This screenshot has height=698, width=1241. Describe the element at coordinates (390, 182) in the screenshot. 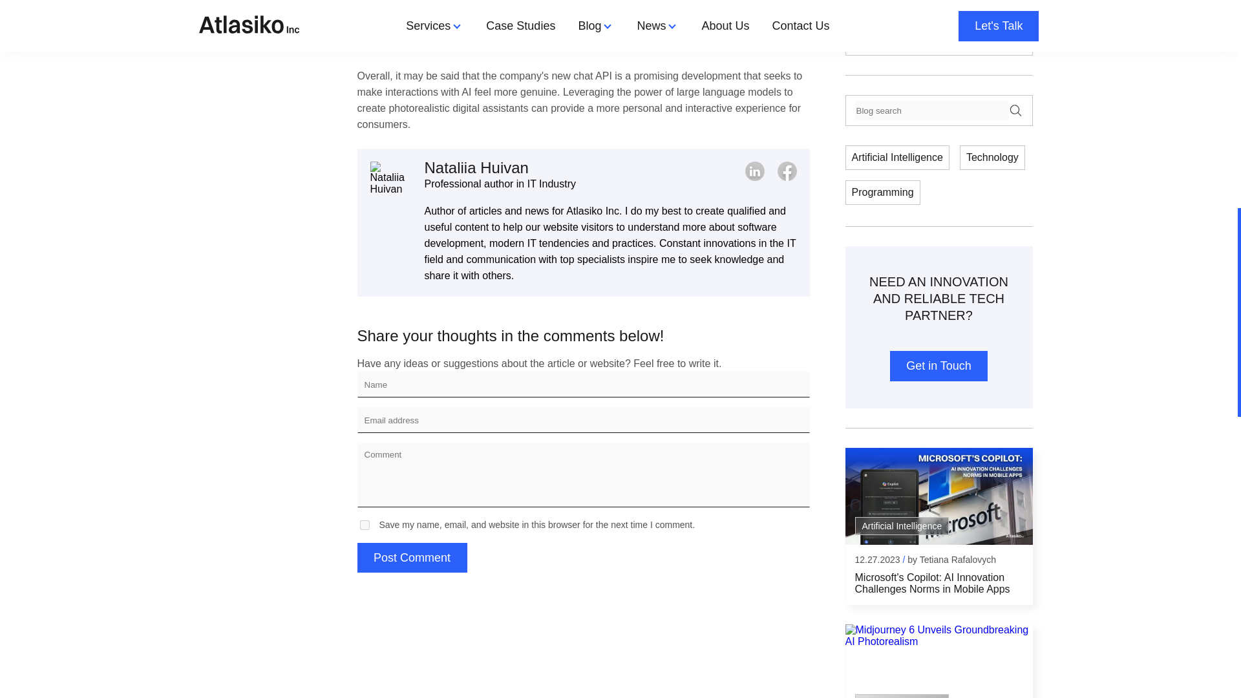

I see `Nataliia Huivan` at that location.